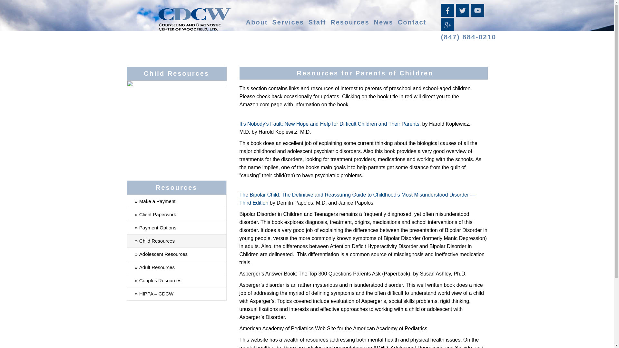  Describe the element at coordinates (177, 214) in the screenshot. I see `Client Paperwork` at that location.